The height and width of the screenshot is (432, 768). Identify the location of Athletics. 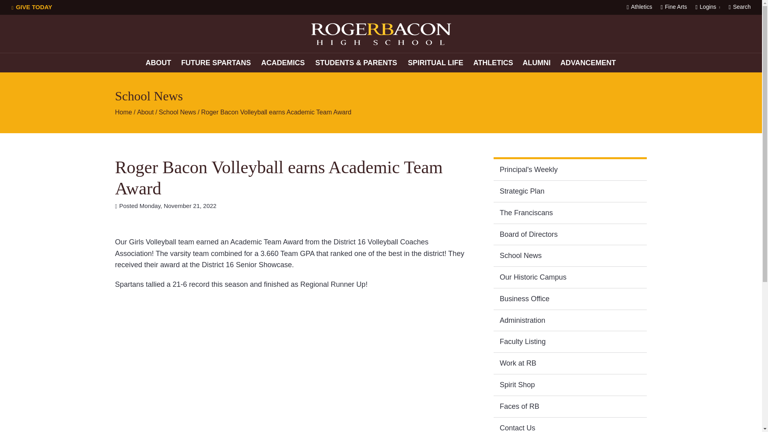
(639, 6).